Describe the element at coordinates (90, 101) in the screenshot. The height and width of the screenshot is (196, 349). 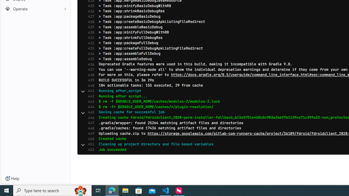
I see `443` at that location.